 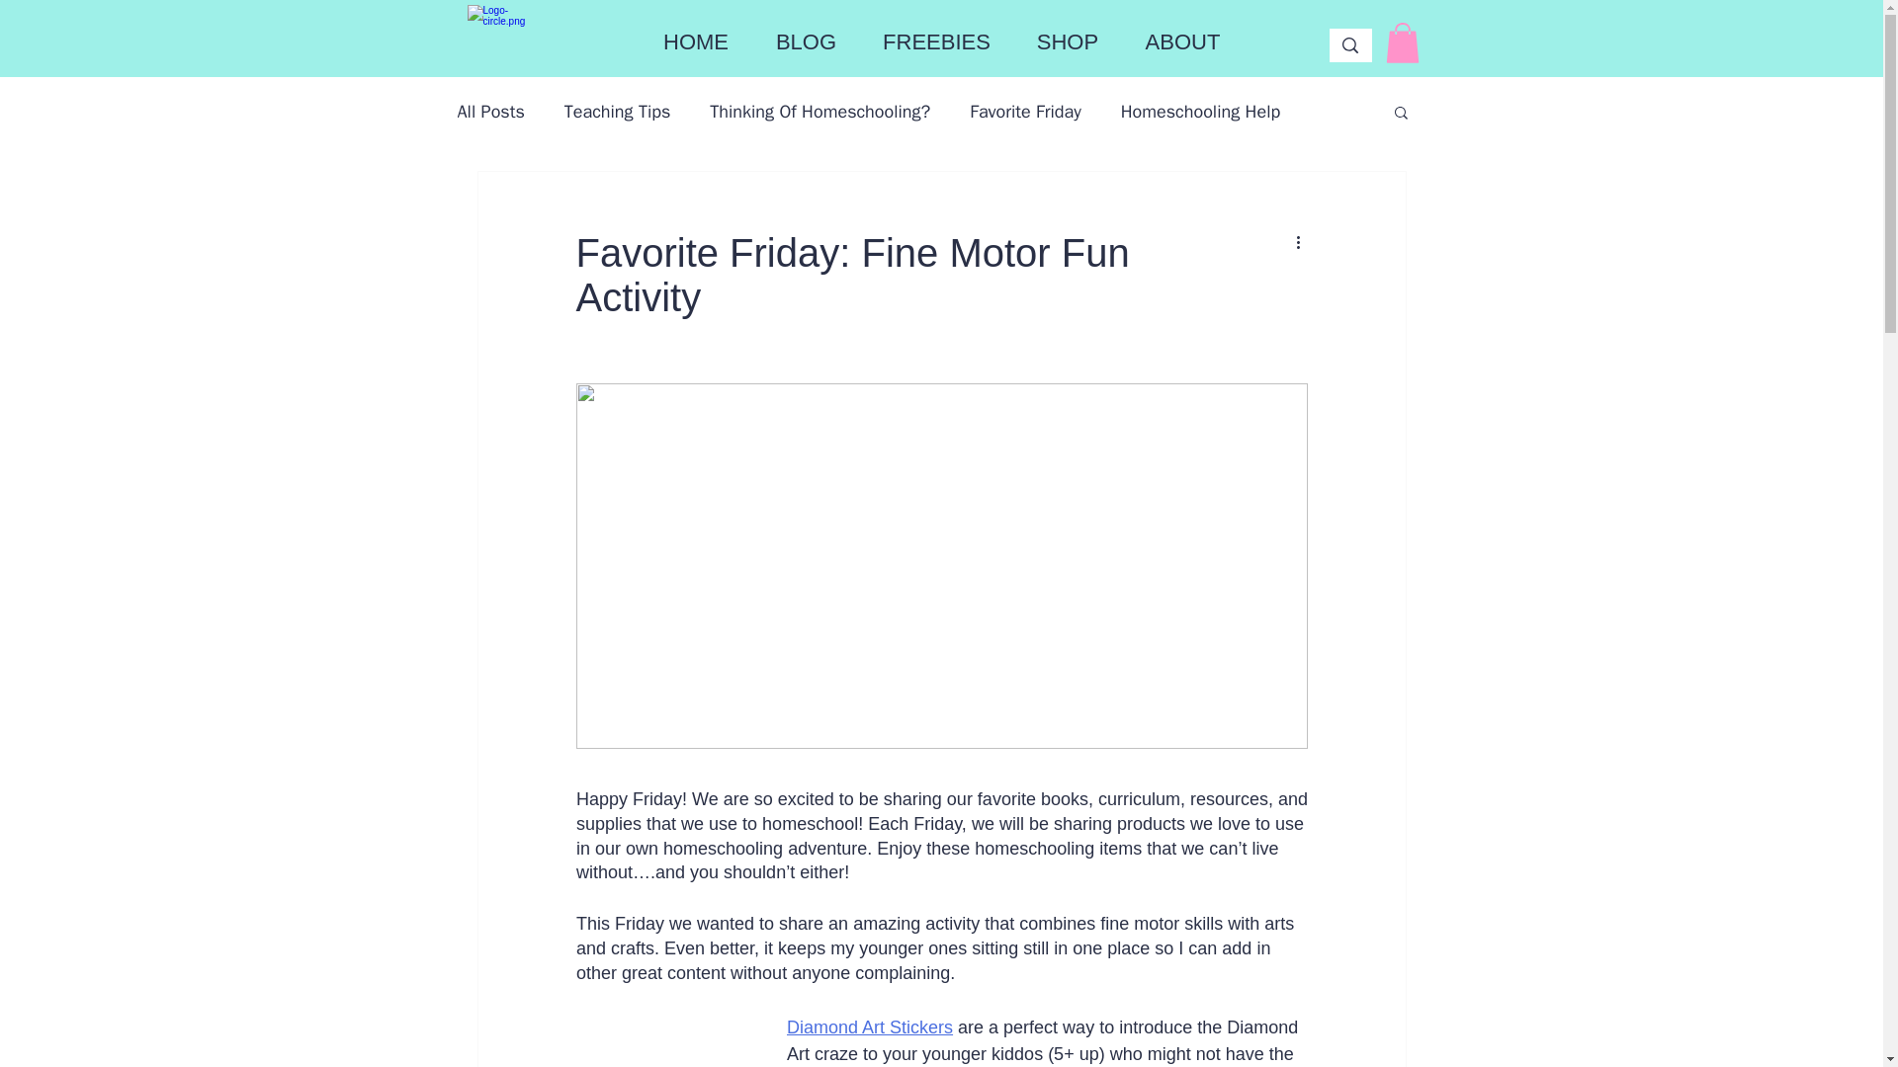 I want to click on Favorite Friday, so click(x=1026, y=112).